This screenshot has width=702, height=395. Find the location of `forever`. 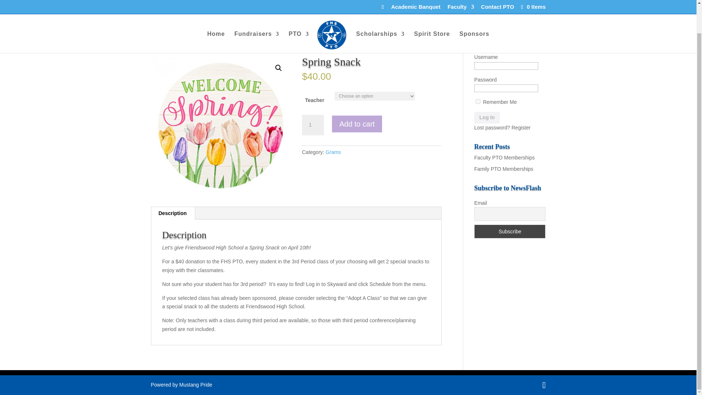

forever is located at coordinates (478, 102).